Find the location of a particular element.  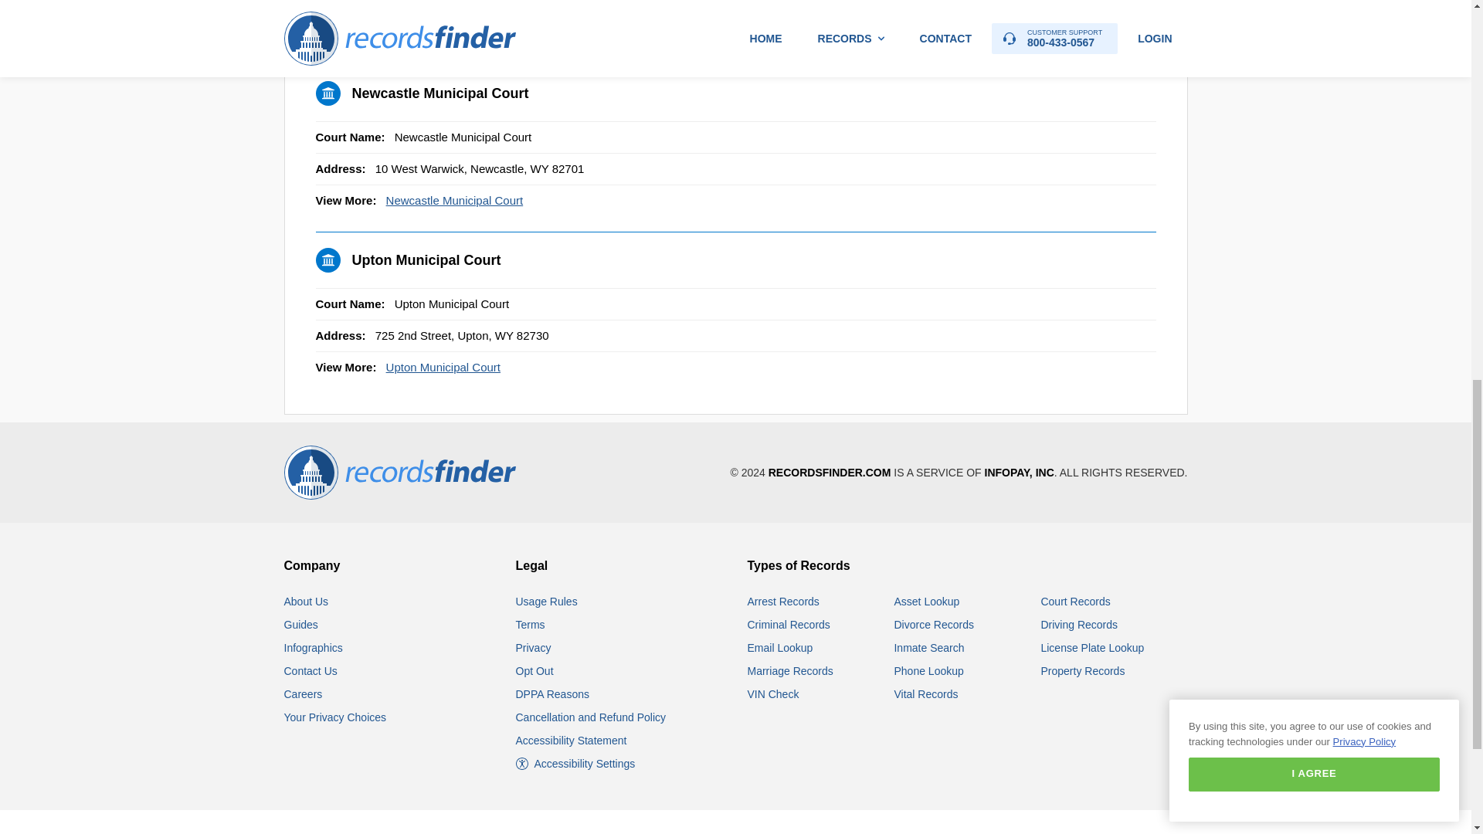

RecordsFinder.com Privacy Policy is located at coordinates (534, 647).